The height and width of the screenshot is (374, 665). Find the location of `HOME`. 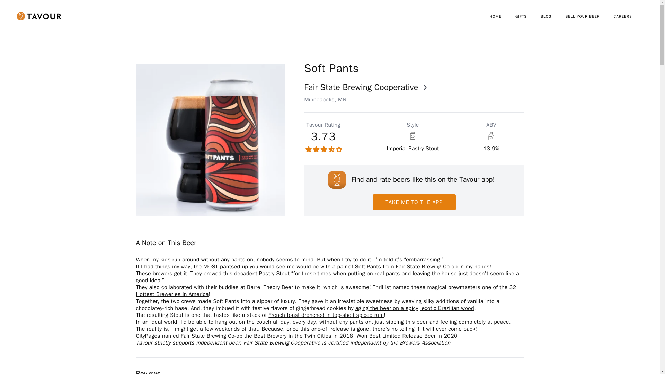

HOME is located at coordinates (502, 16).